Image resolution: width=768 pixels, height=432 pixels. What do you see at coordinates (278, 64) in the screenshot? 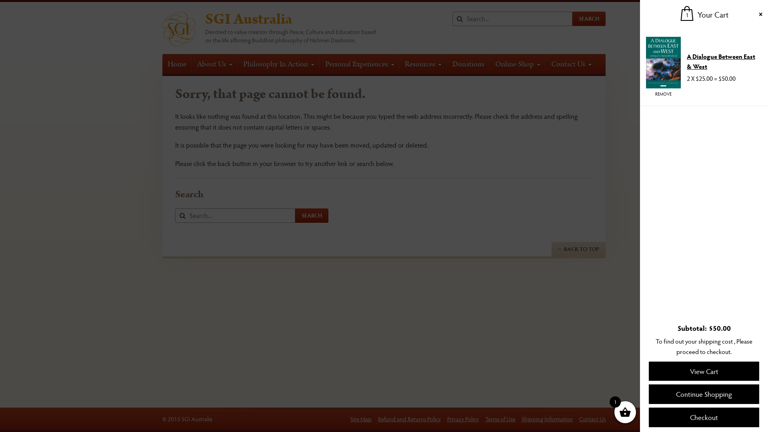
I see `Philosophy In Action` at bounding box center [278, 64].